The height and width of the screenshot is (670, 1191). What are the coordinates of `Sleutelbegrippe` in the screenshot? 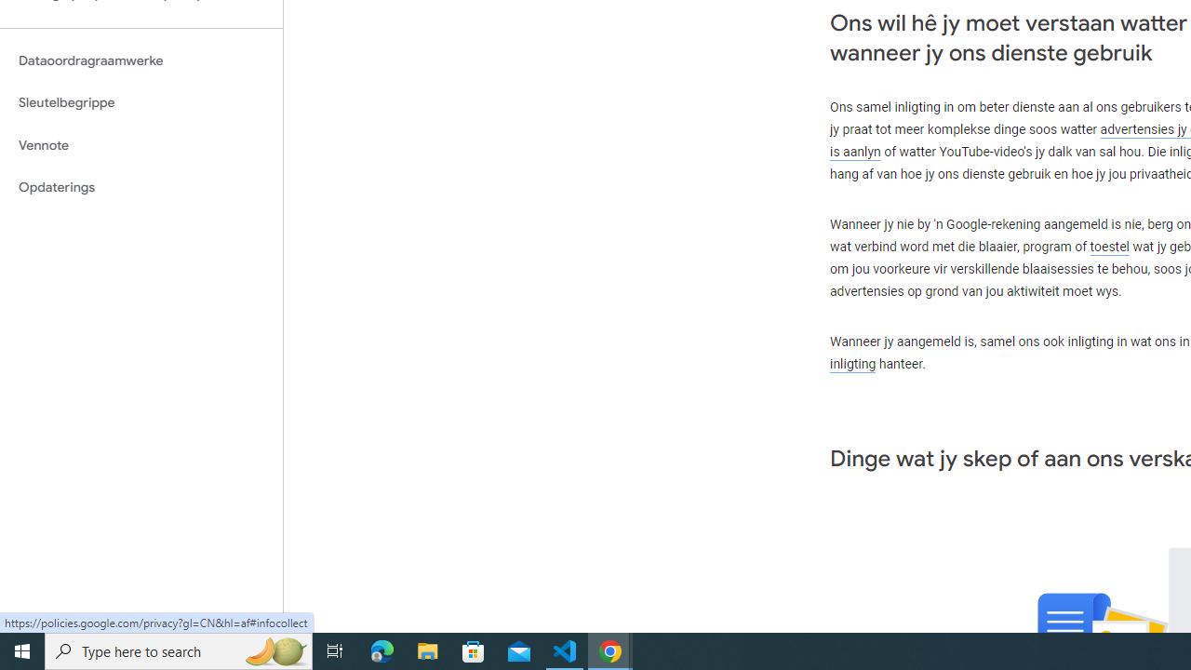 It's located at (141, 102).